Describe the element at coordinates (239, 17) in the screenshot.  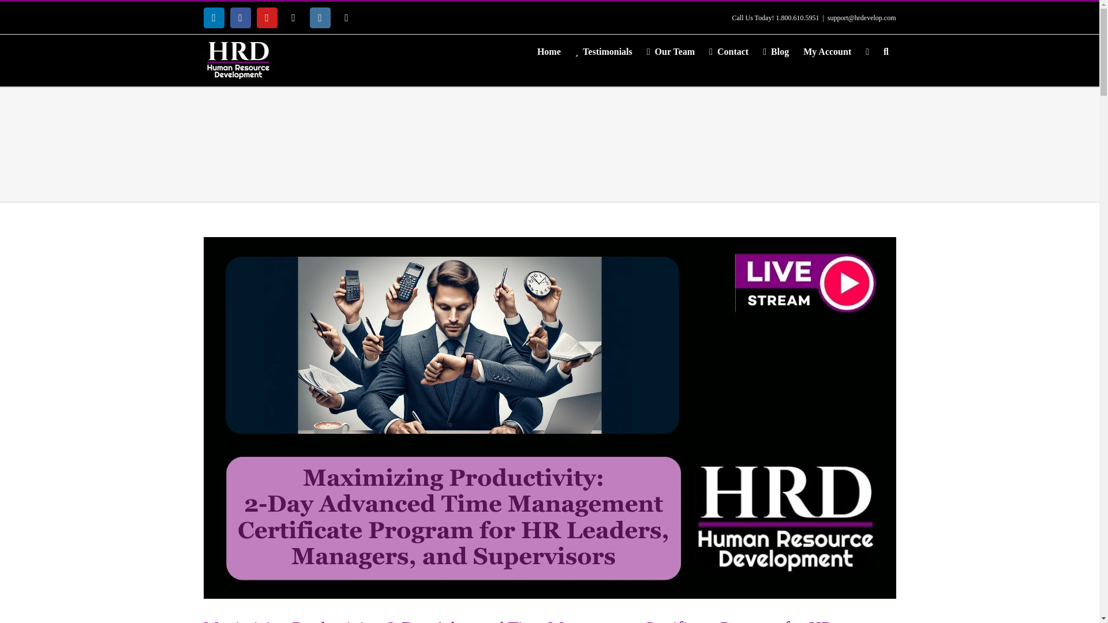
I see `Facebook` at that location.